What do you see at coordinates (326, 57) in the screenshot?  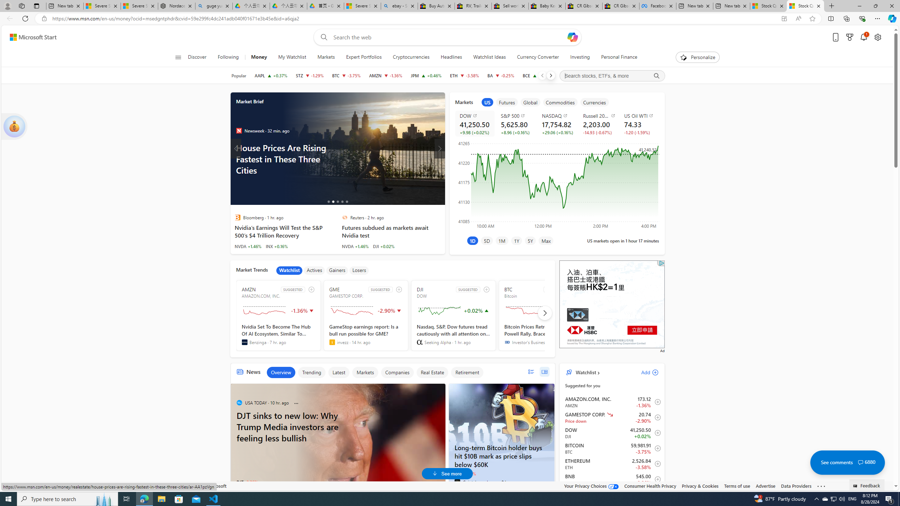 I see `Markets` at bounding box center [326, 57].